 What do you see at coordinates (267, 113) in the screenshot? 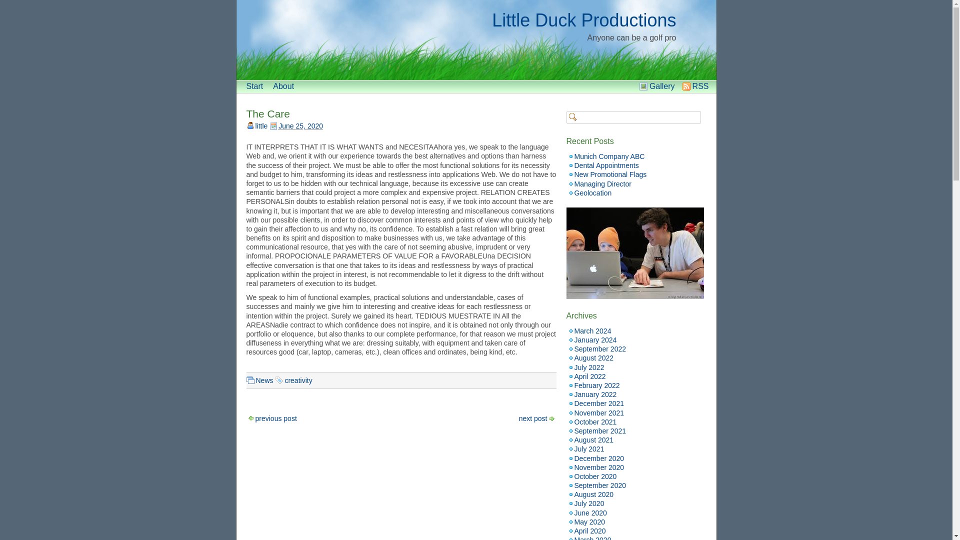
I see `The Care` at bounding box center [267, 113].